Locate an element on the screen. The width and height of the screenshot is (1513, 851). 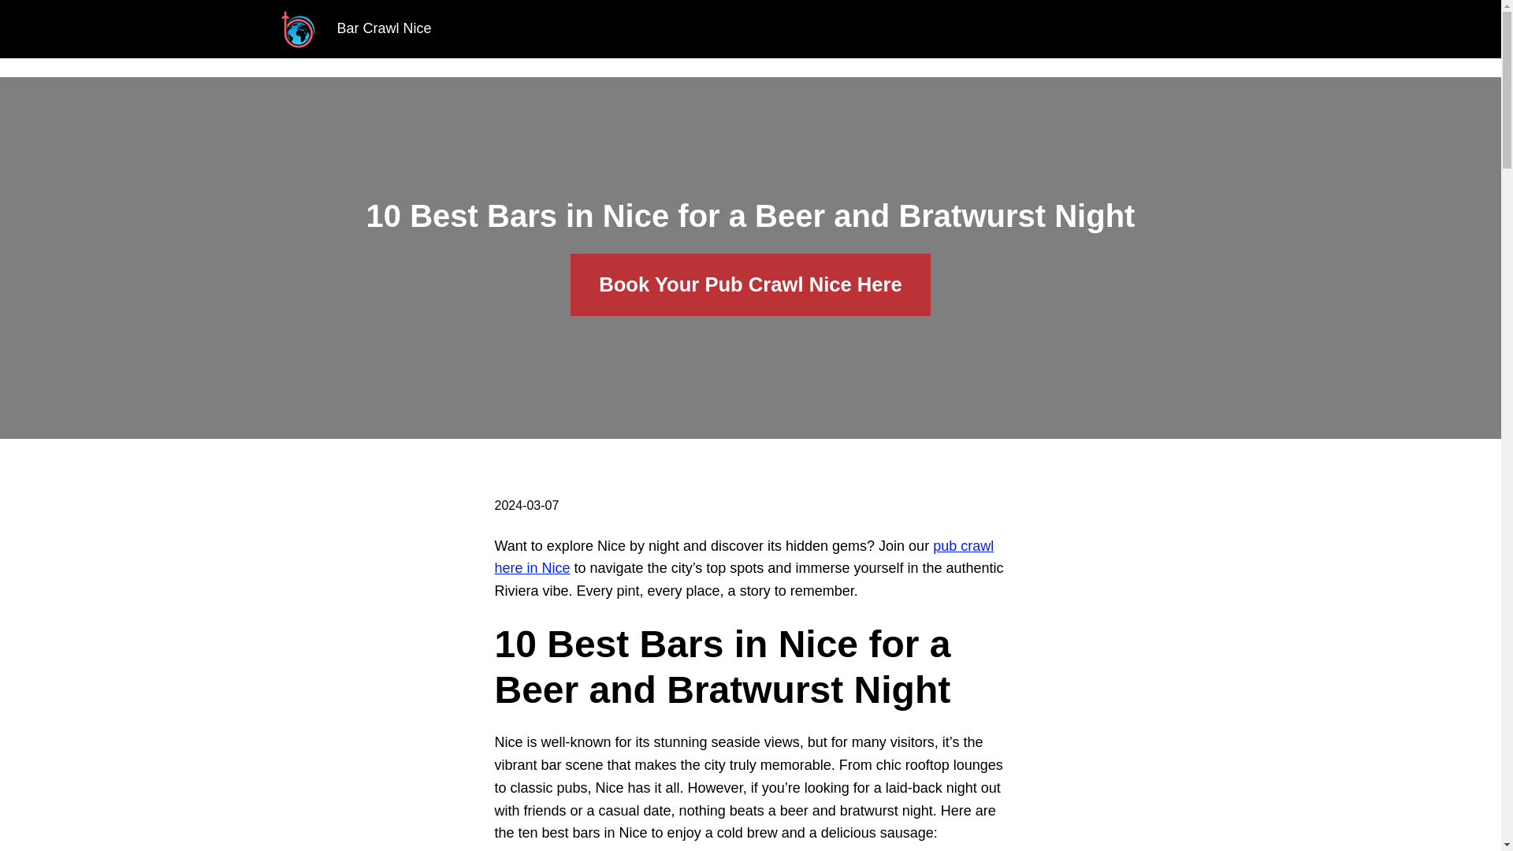
Book Your Pub Crawl Nice Here is located at coordinates (750, 284).